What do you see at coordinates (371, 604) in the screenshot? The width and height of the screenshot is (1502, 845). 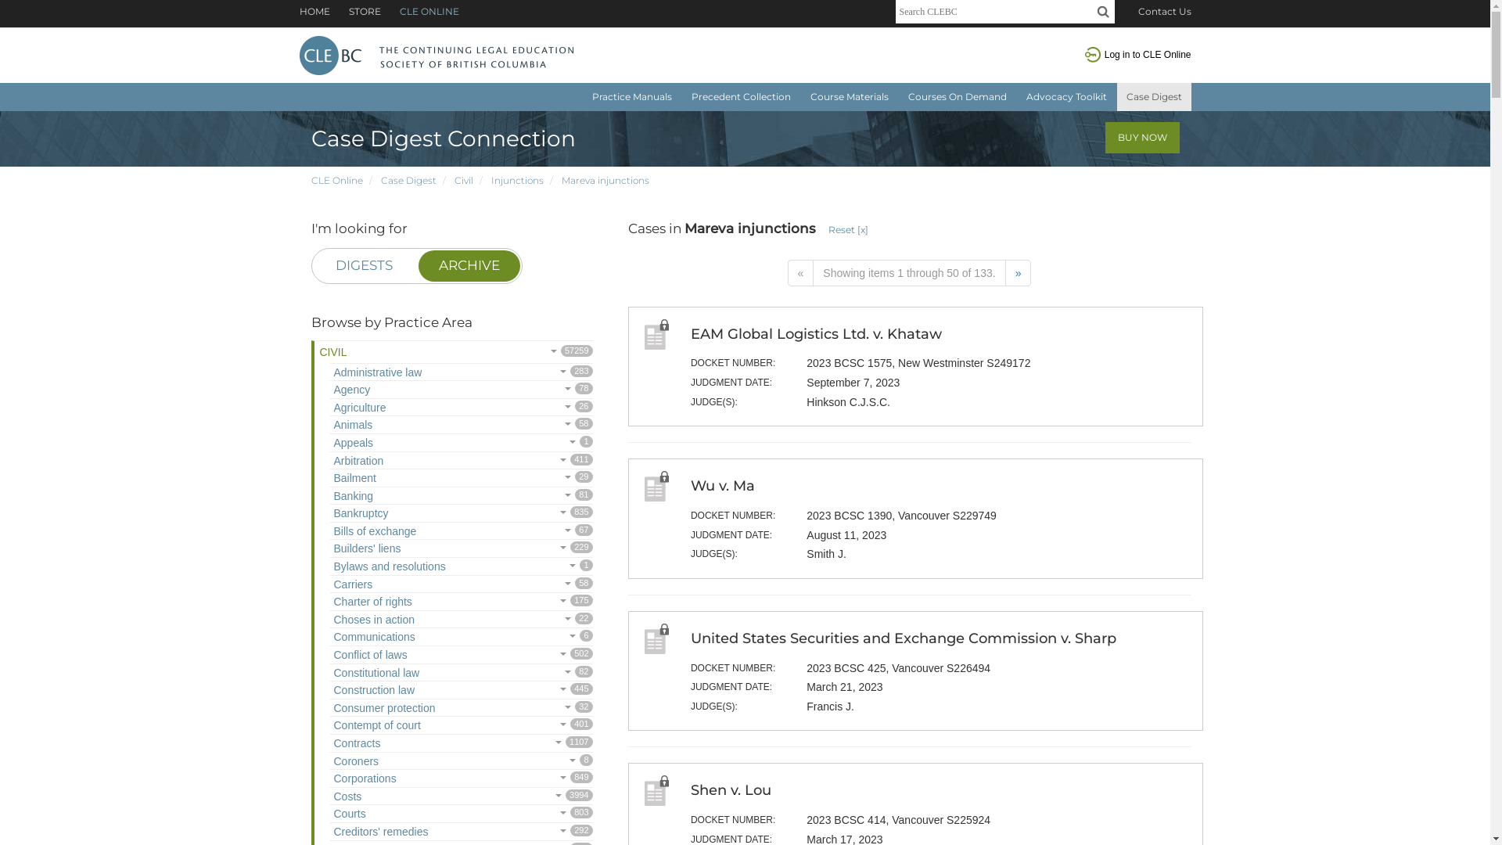 I see `Charter of rights` at bounding box center [371, 604].